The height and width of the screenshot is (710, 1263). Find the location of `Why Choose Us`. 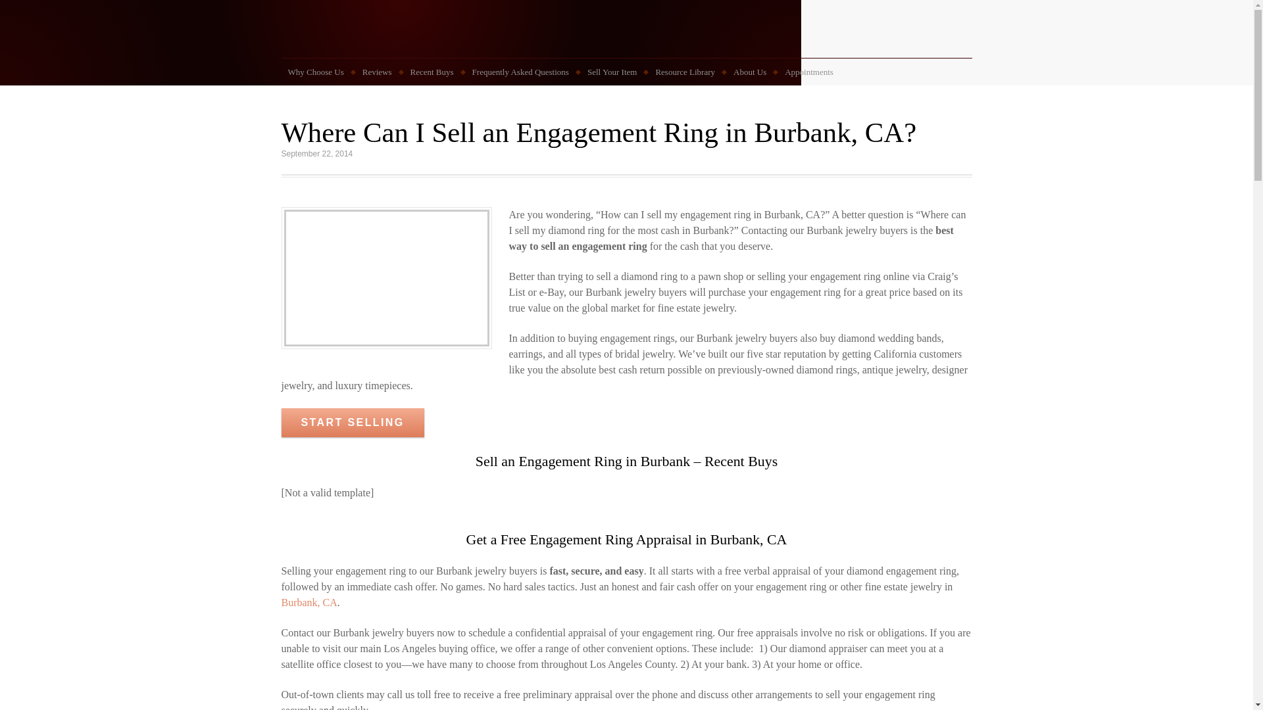

Why Choose Us is located at coordinates (316, 72).